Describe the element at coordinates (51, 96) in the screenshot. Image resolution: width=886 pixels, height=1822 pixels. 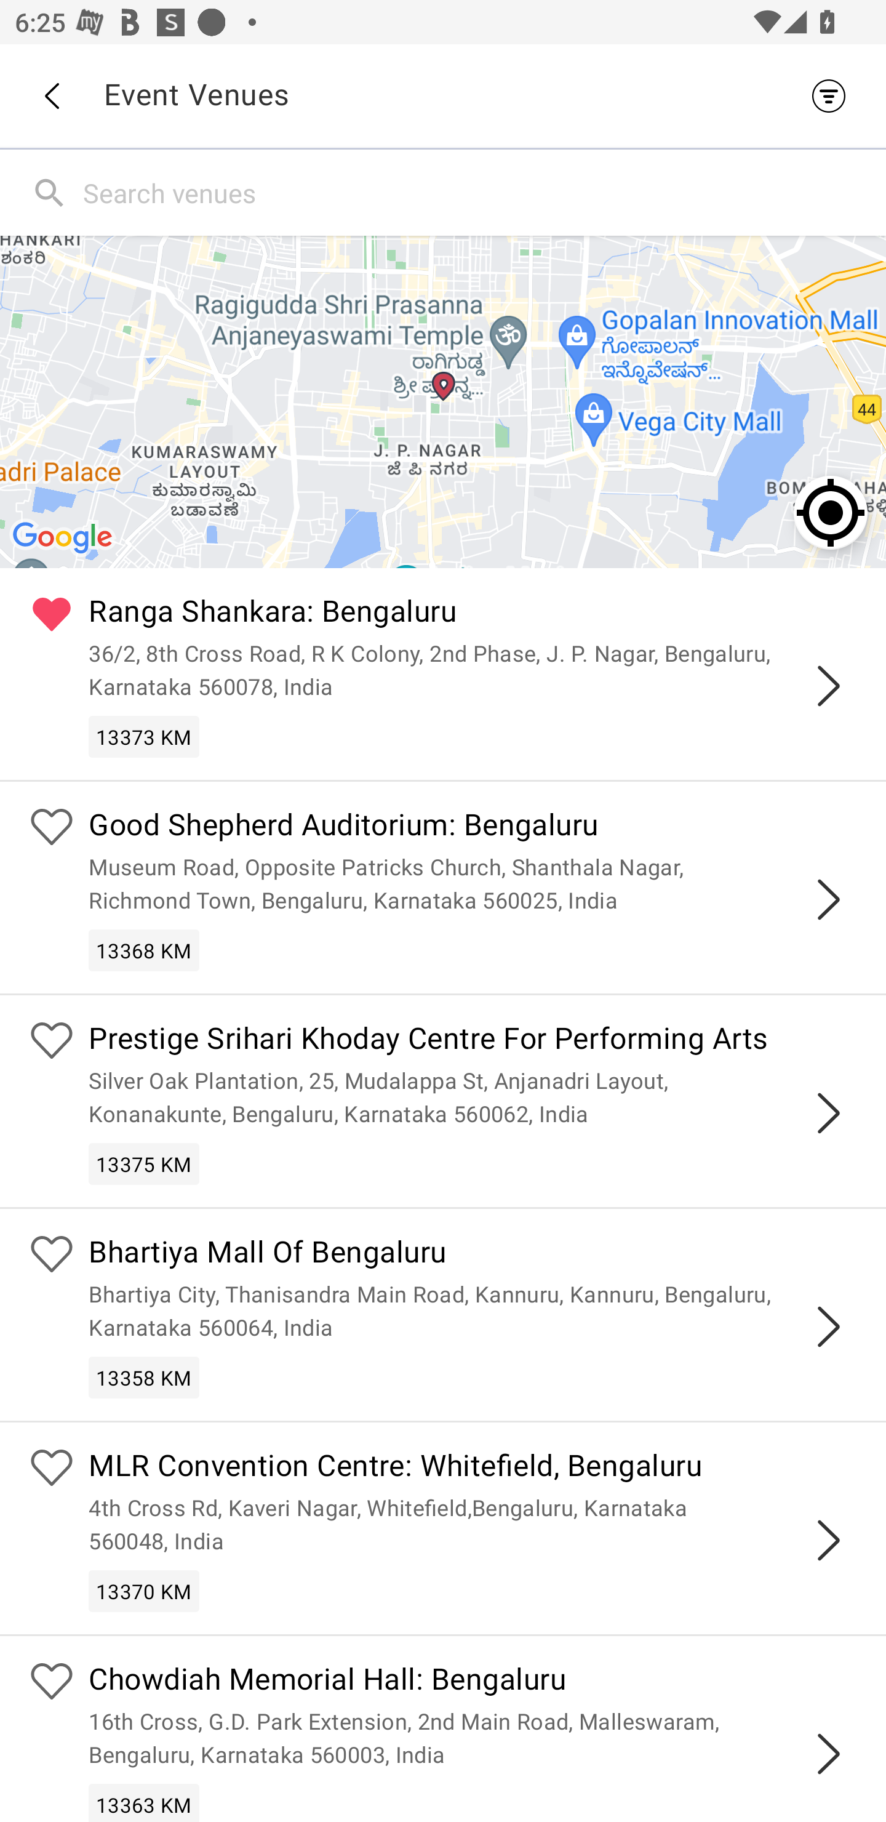
I see `Back` at that location.